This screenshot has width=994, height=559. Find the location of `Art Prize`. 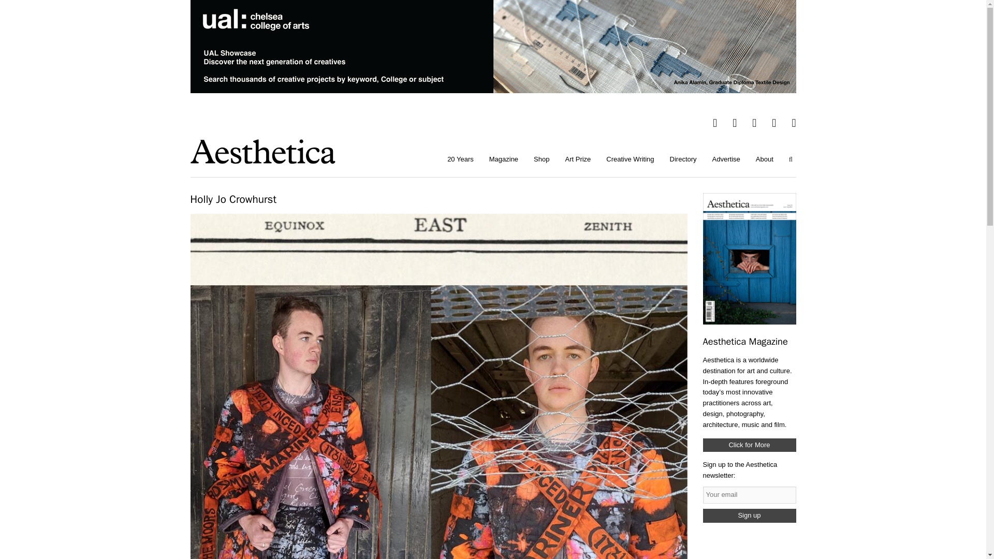

Art Prize is located at coordinates (577, 159).